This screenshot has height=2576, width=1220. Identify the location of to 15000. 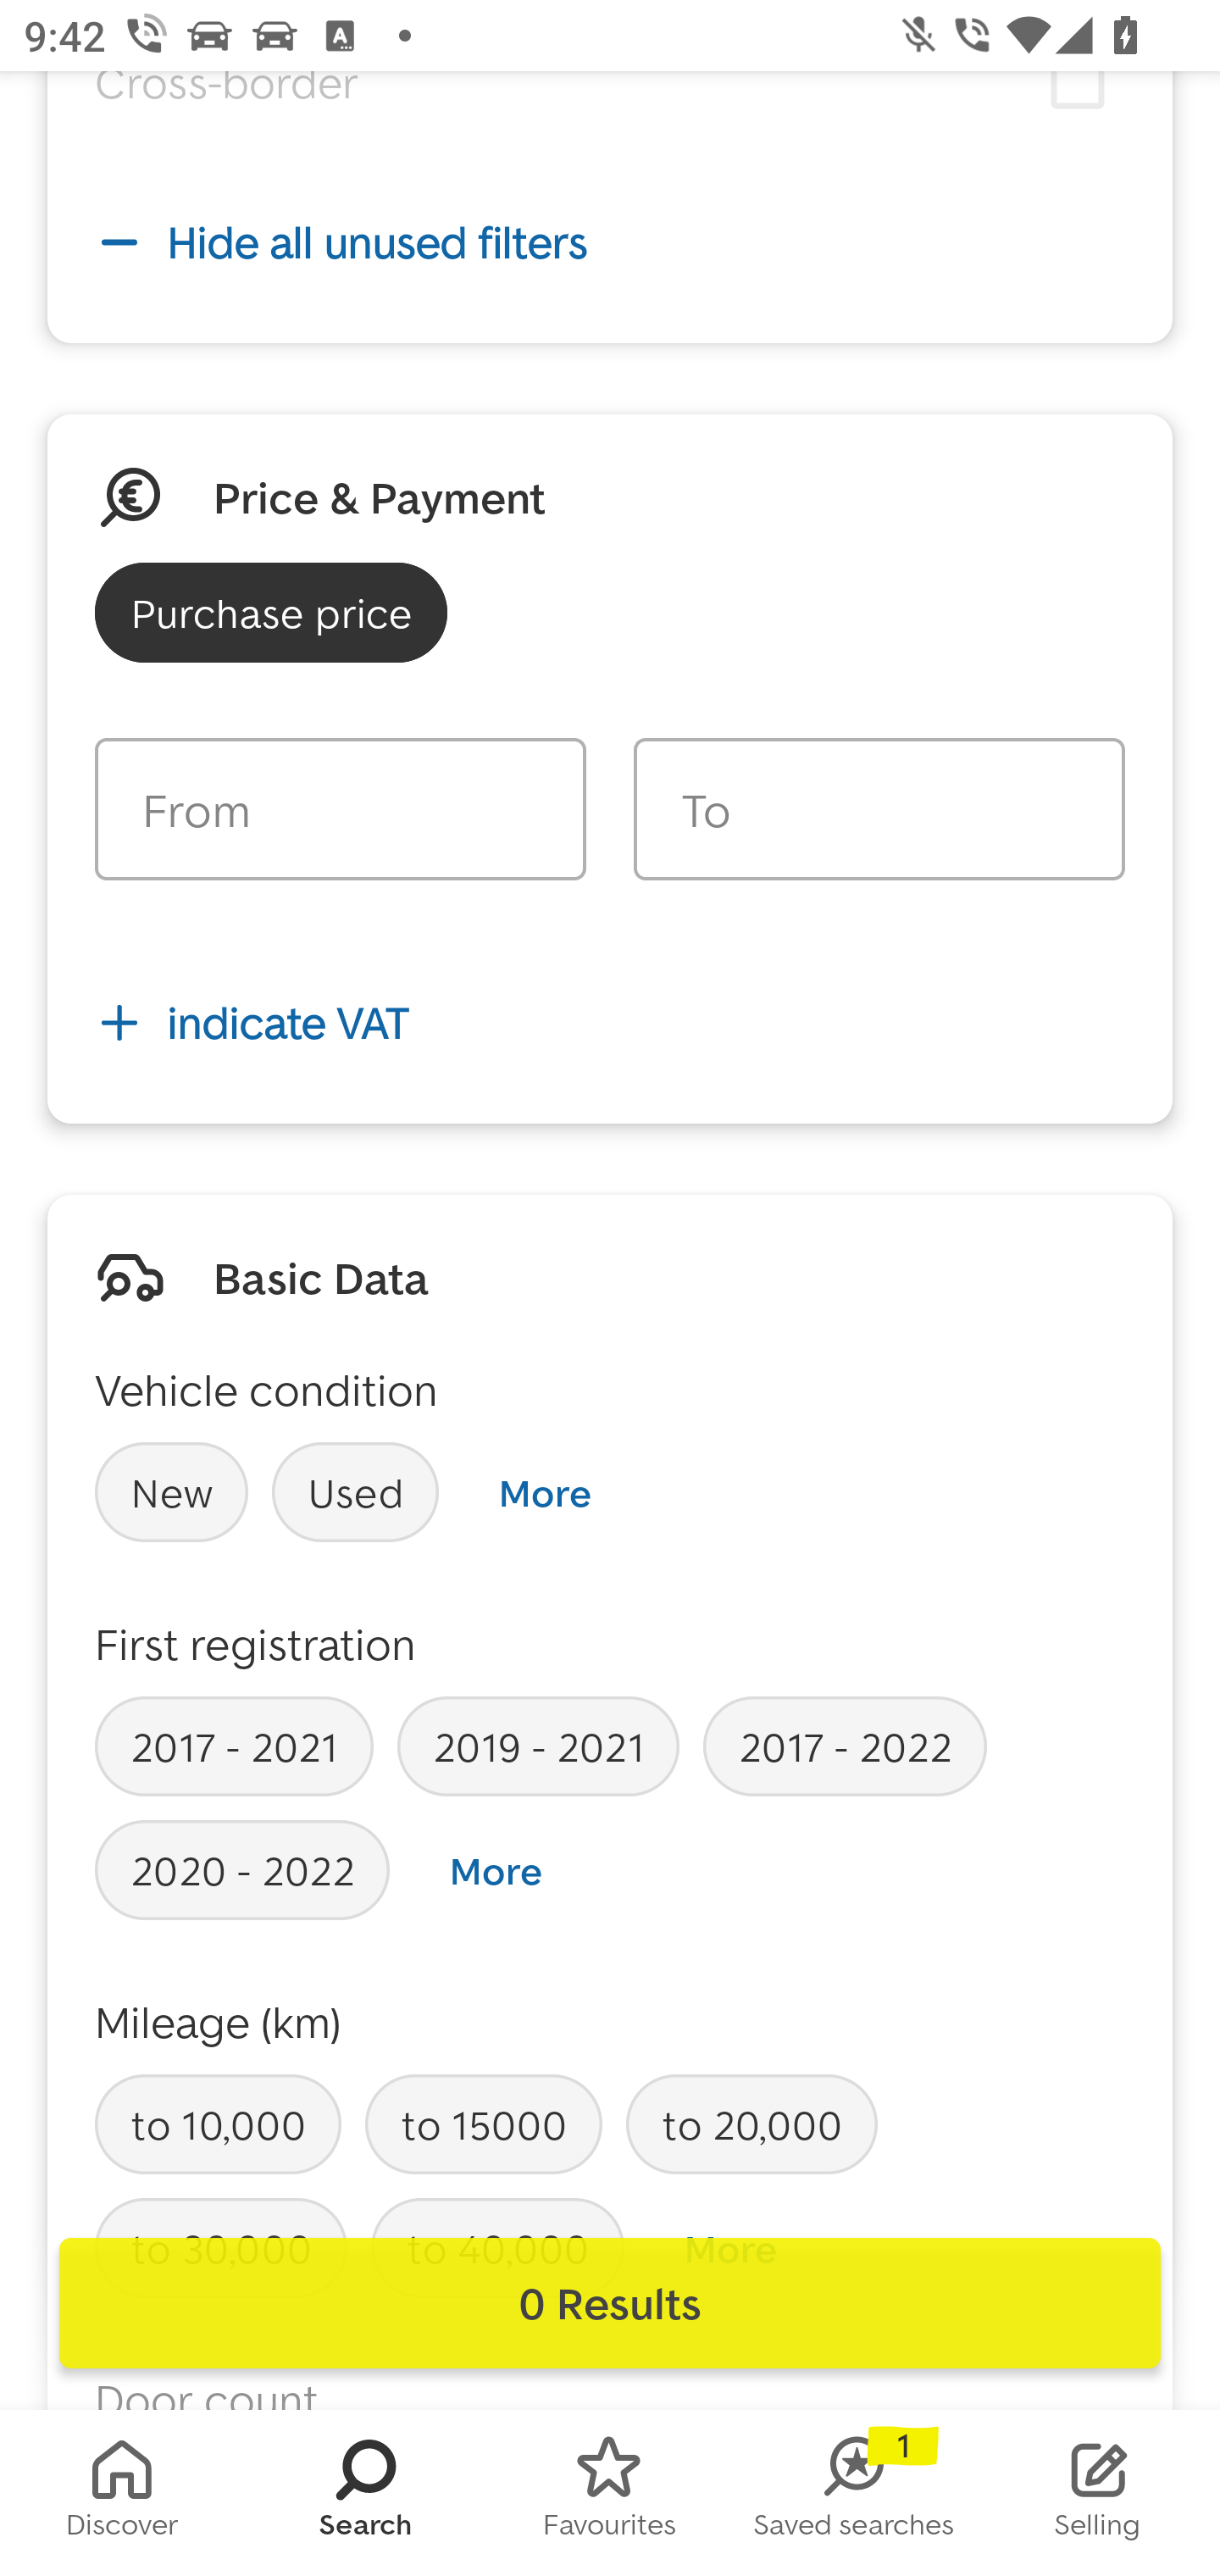
(483, 2124).